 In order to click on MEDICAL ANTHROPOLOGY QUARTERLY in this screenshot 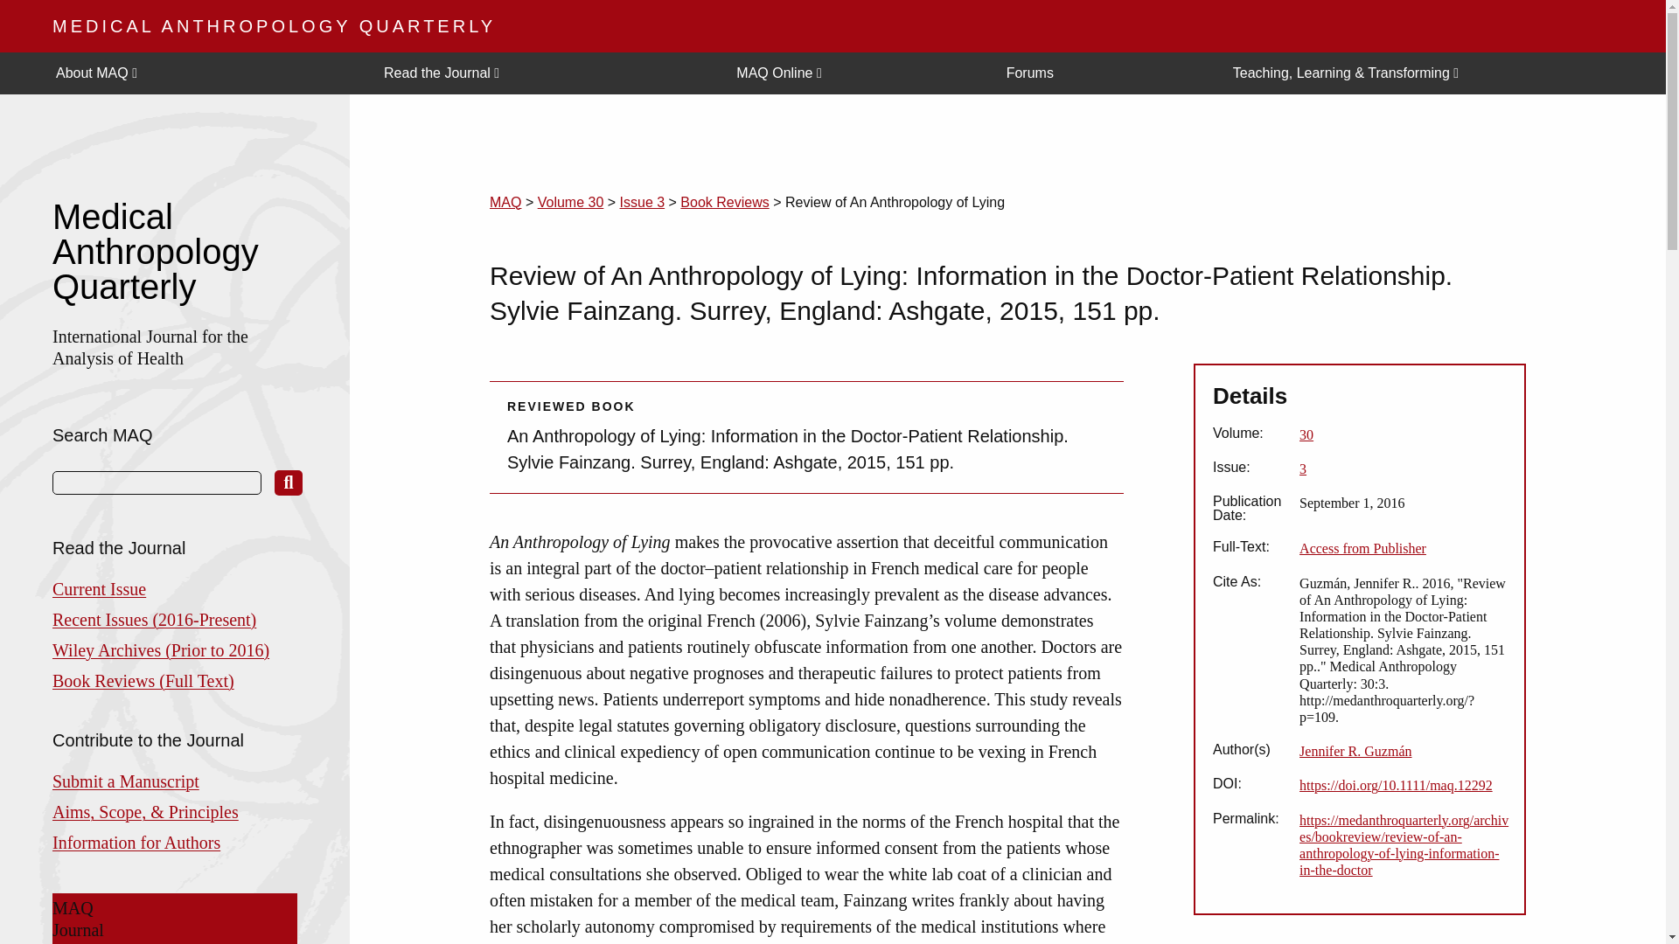, I will do `click(273, 26)`.